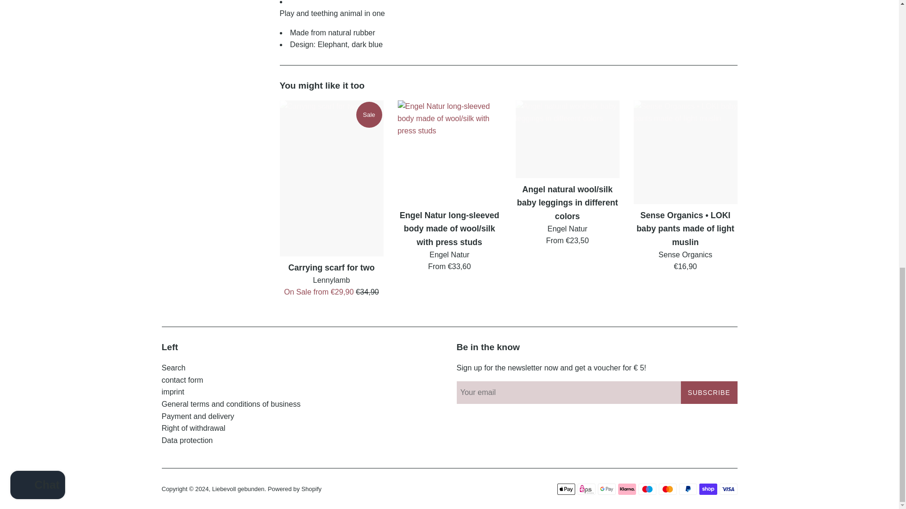  Describe the element at coordinates (688, 489) in the screenshot. I see `PayPal` at that location.